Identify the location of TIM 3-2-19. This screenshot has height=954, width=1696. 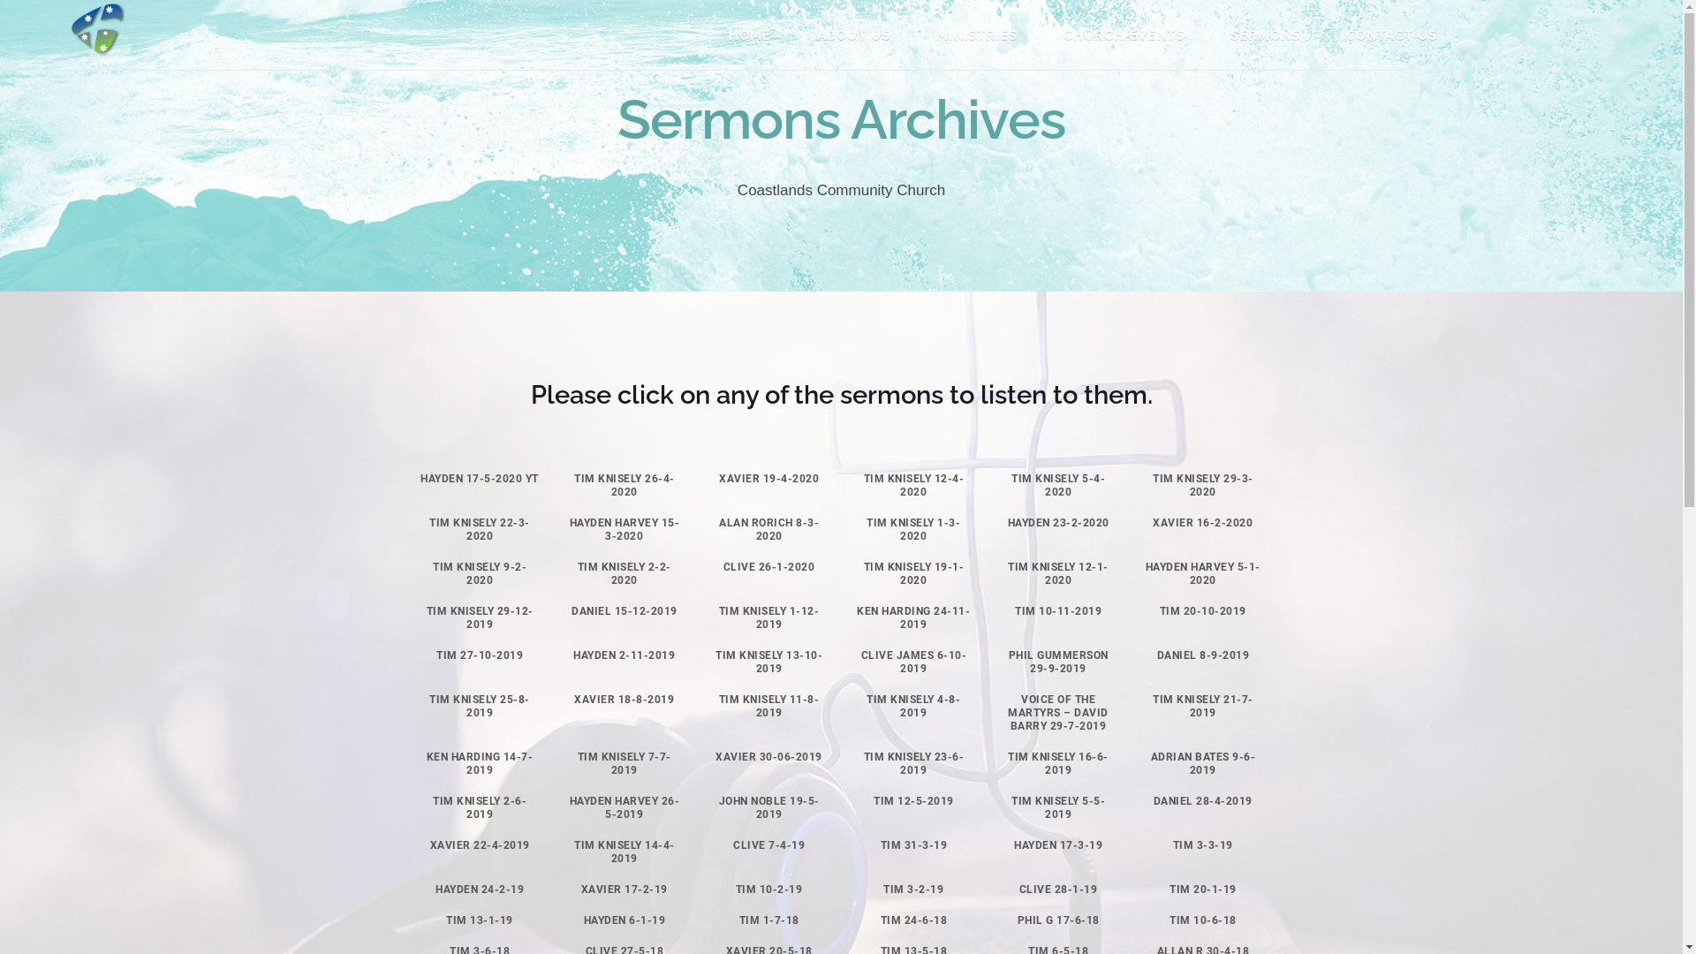
(913, 890).